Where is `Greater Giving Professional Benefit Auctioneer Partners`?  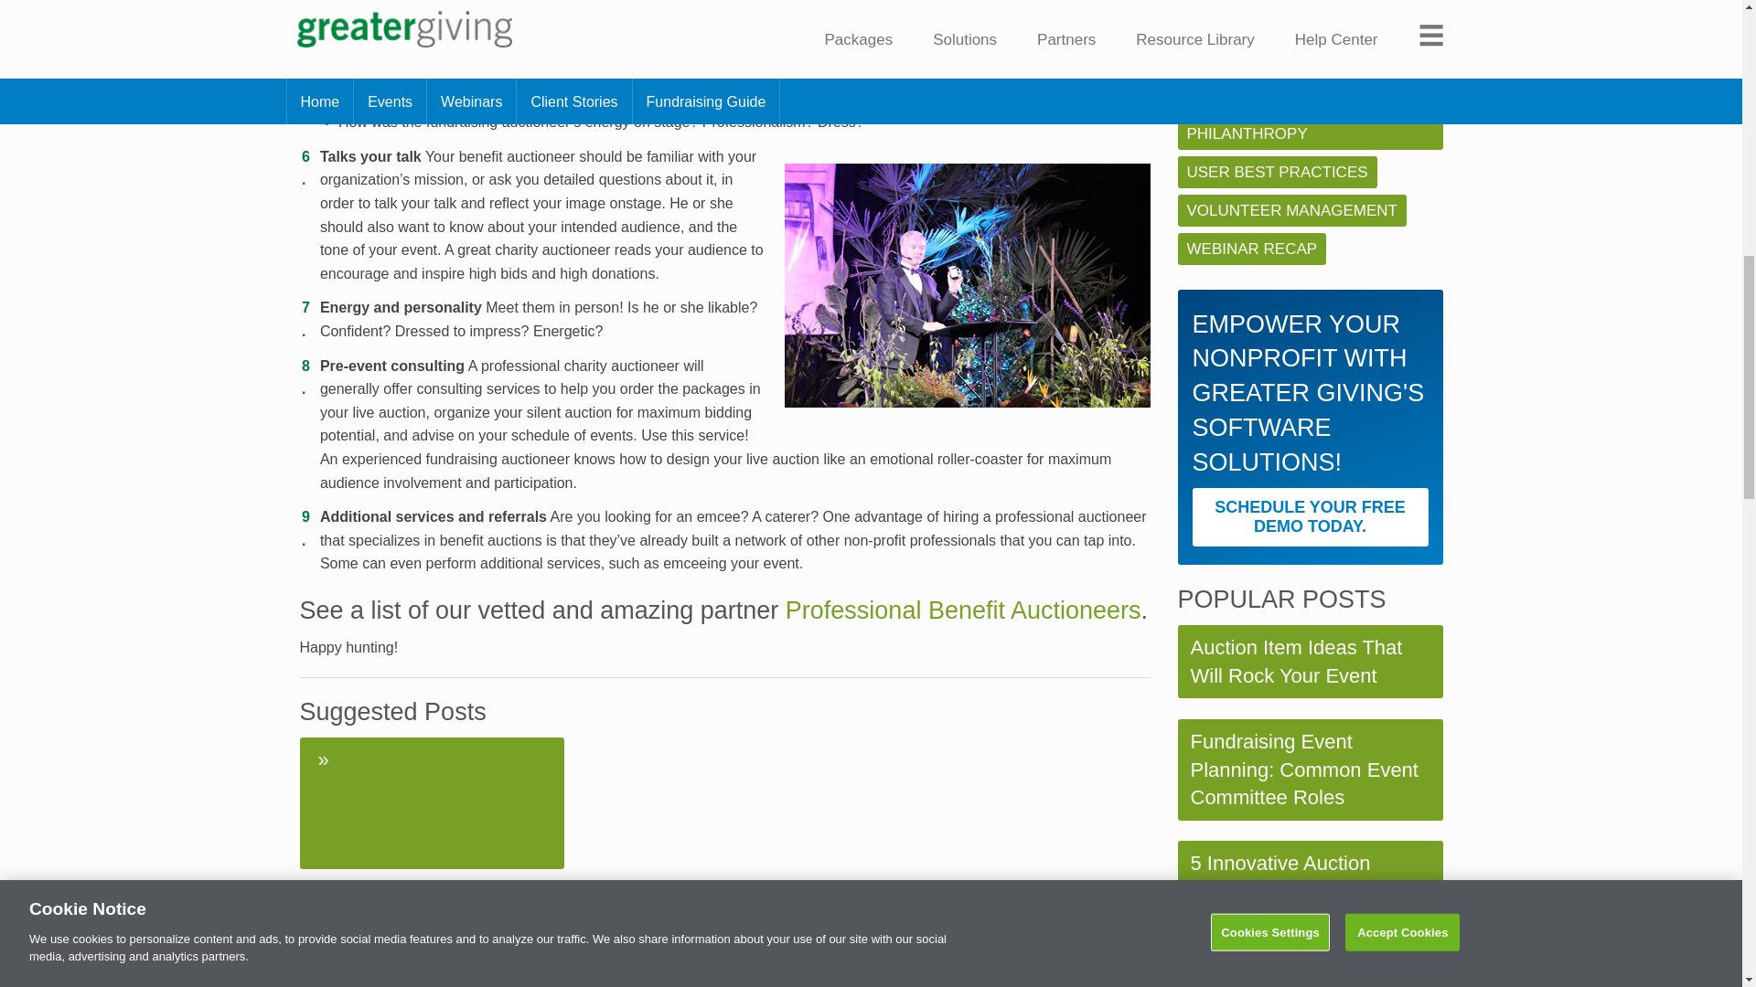
Greater Giving Professional Benefit Auctioneer Partners is located at coordinates (963, 610).